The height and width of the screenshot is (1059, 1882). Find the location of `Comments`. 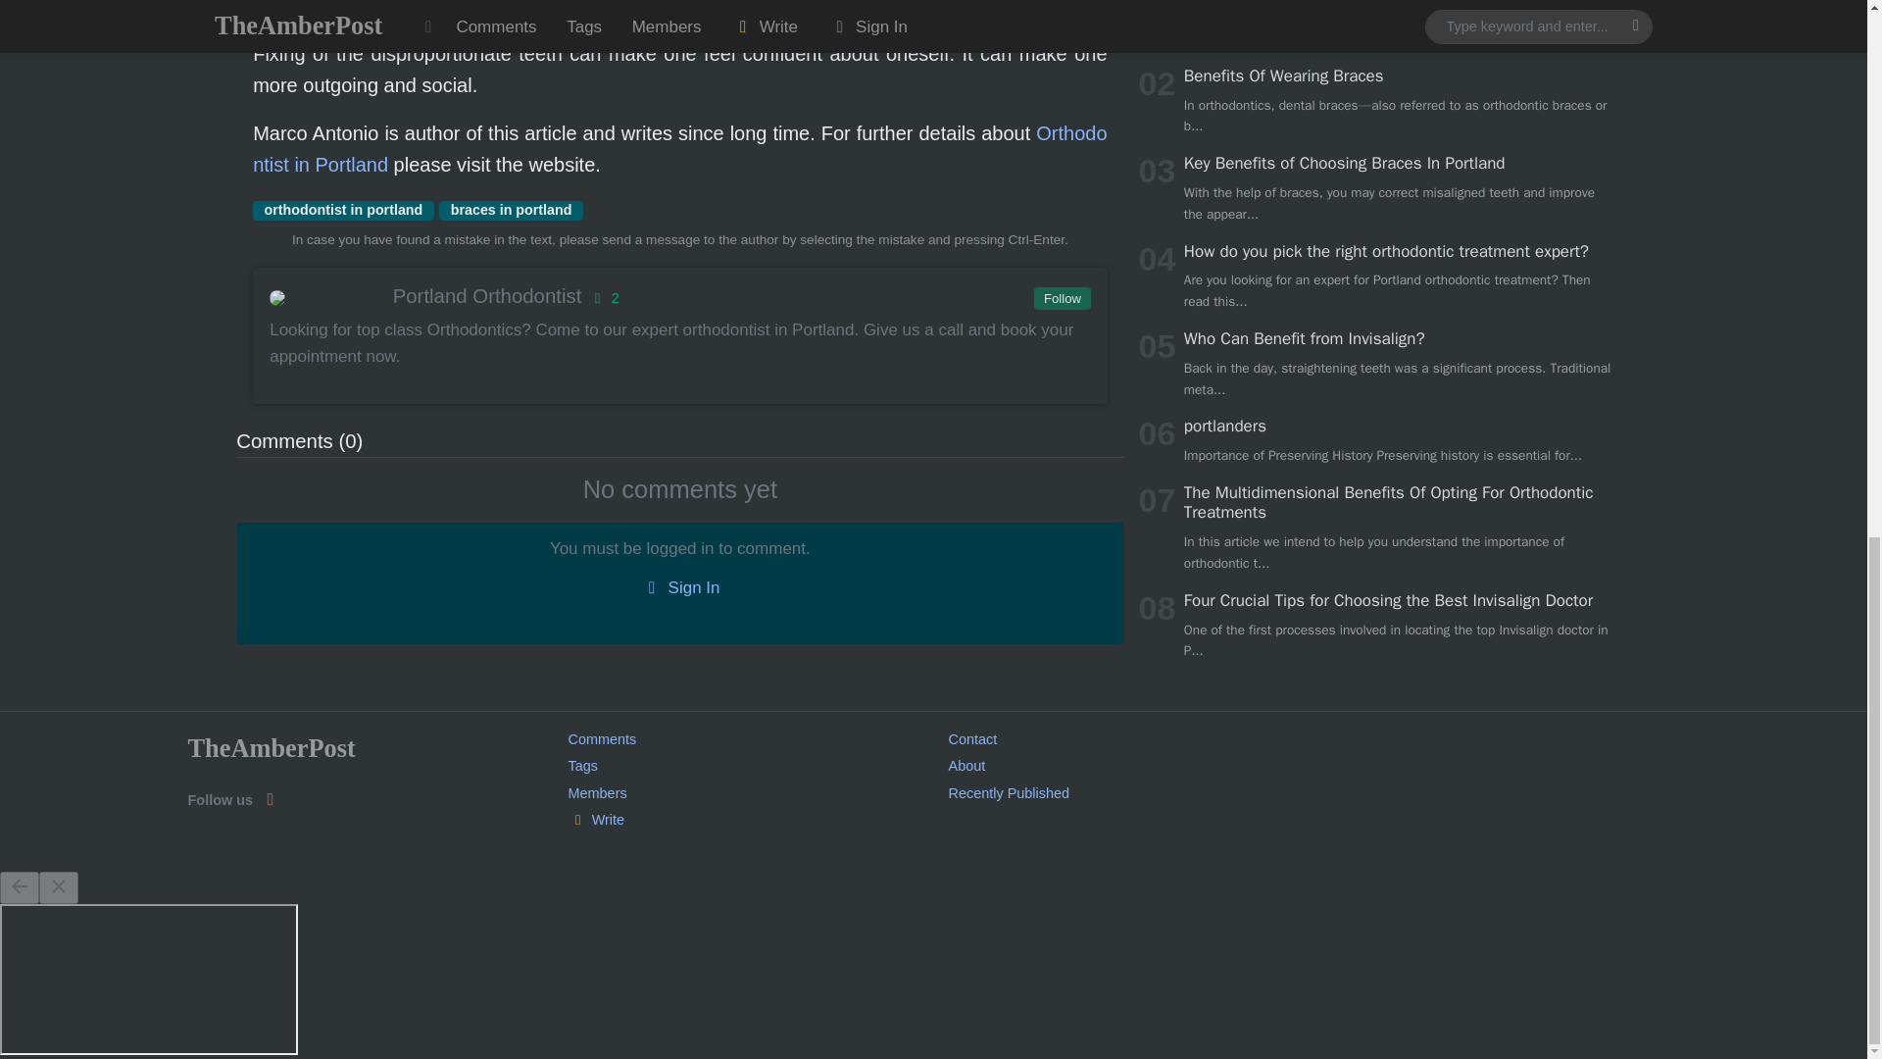

Comments is located at coordinates (602, 739).